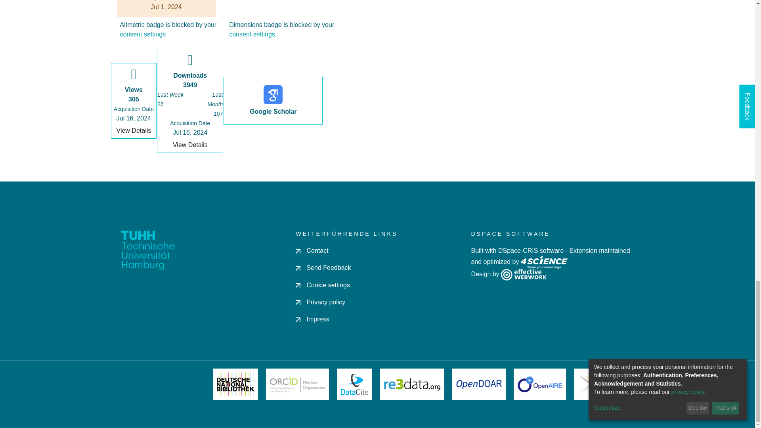  What do you see at coordinates (523, 274) in the screenshot?
I see `effective webwork GmbH Hamburg` at bounding box center [523, 274].